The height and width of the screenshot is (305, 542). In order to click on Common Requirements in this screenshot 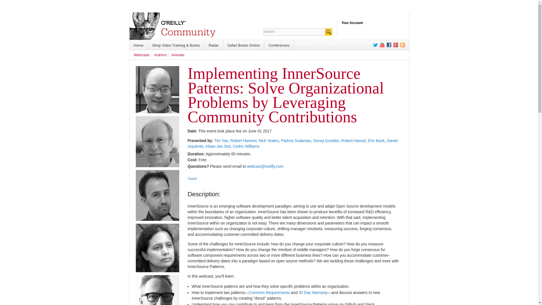, I will do `click(269, 293)`.